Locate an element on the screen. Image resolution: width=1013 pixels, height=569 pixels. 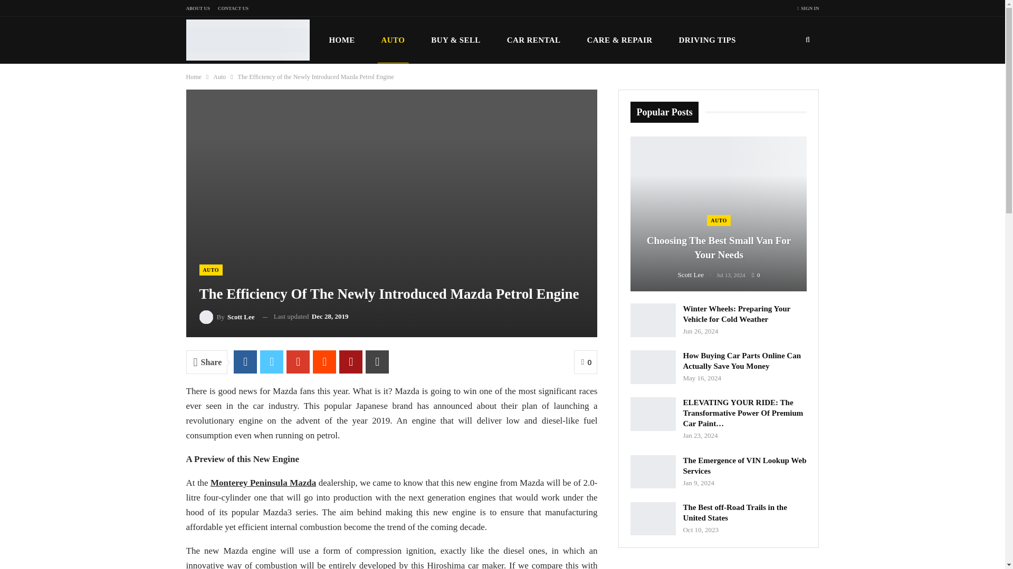
0 is located at coordinates (586, 362).